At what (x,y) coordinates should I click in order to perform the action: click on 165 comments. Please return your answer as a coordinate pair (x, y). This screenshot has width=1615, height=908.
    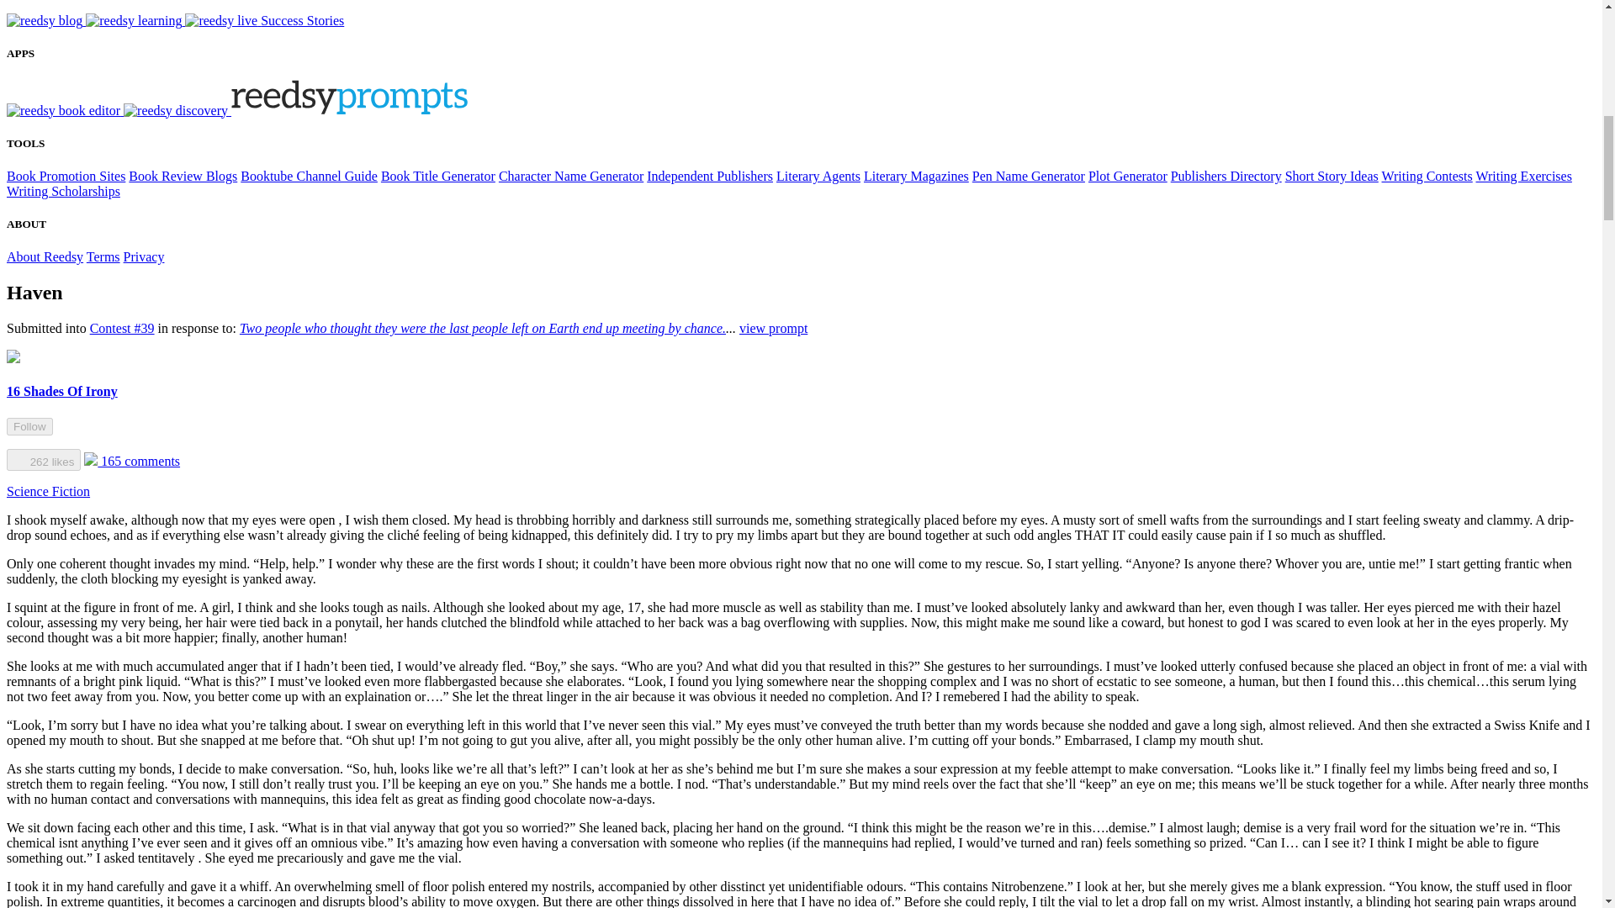
    Looking at the image, I should click on (131, 461).